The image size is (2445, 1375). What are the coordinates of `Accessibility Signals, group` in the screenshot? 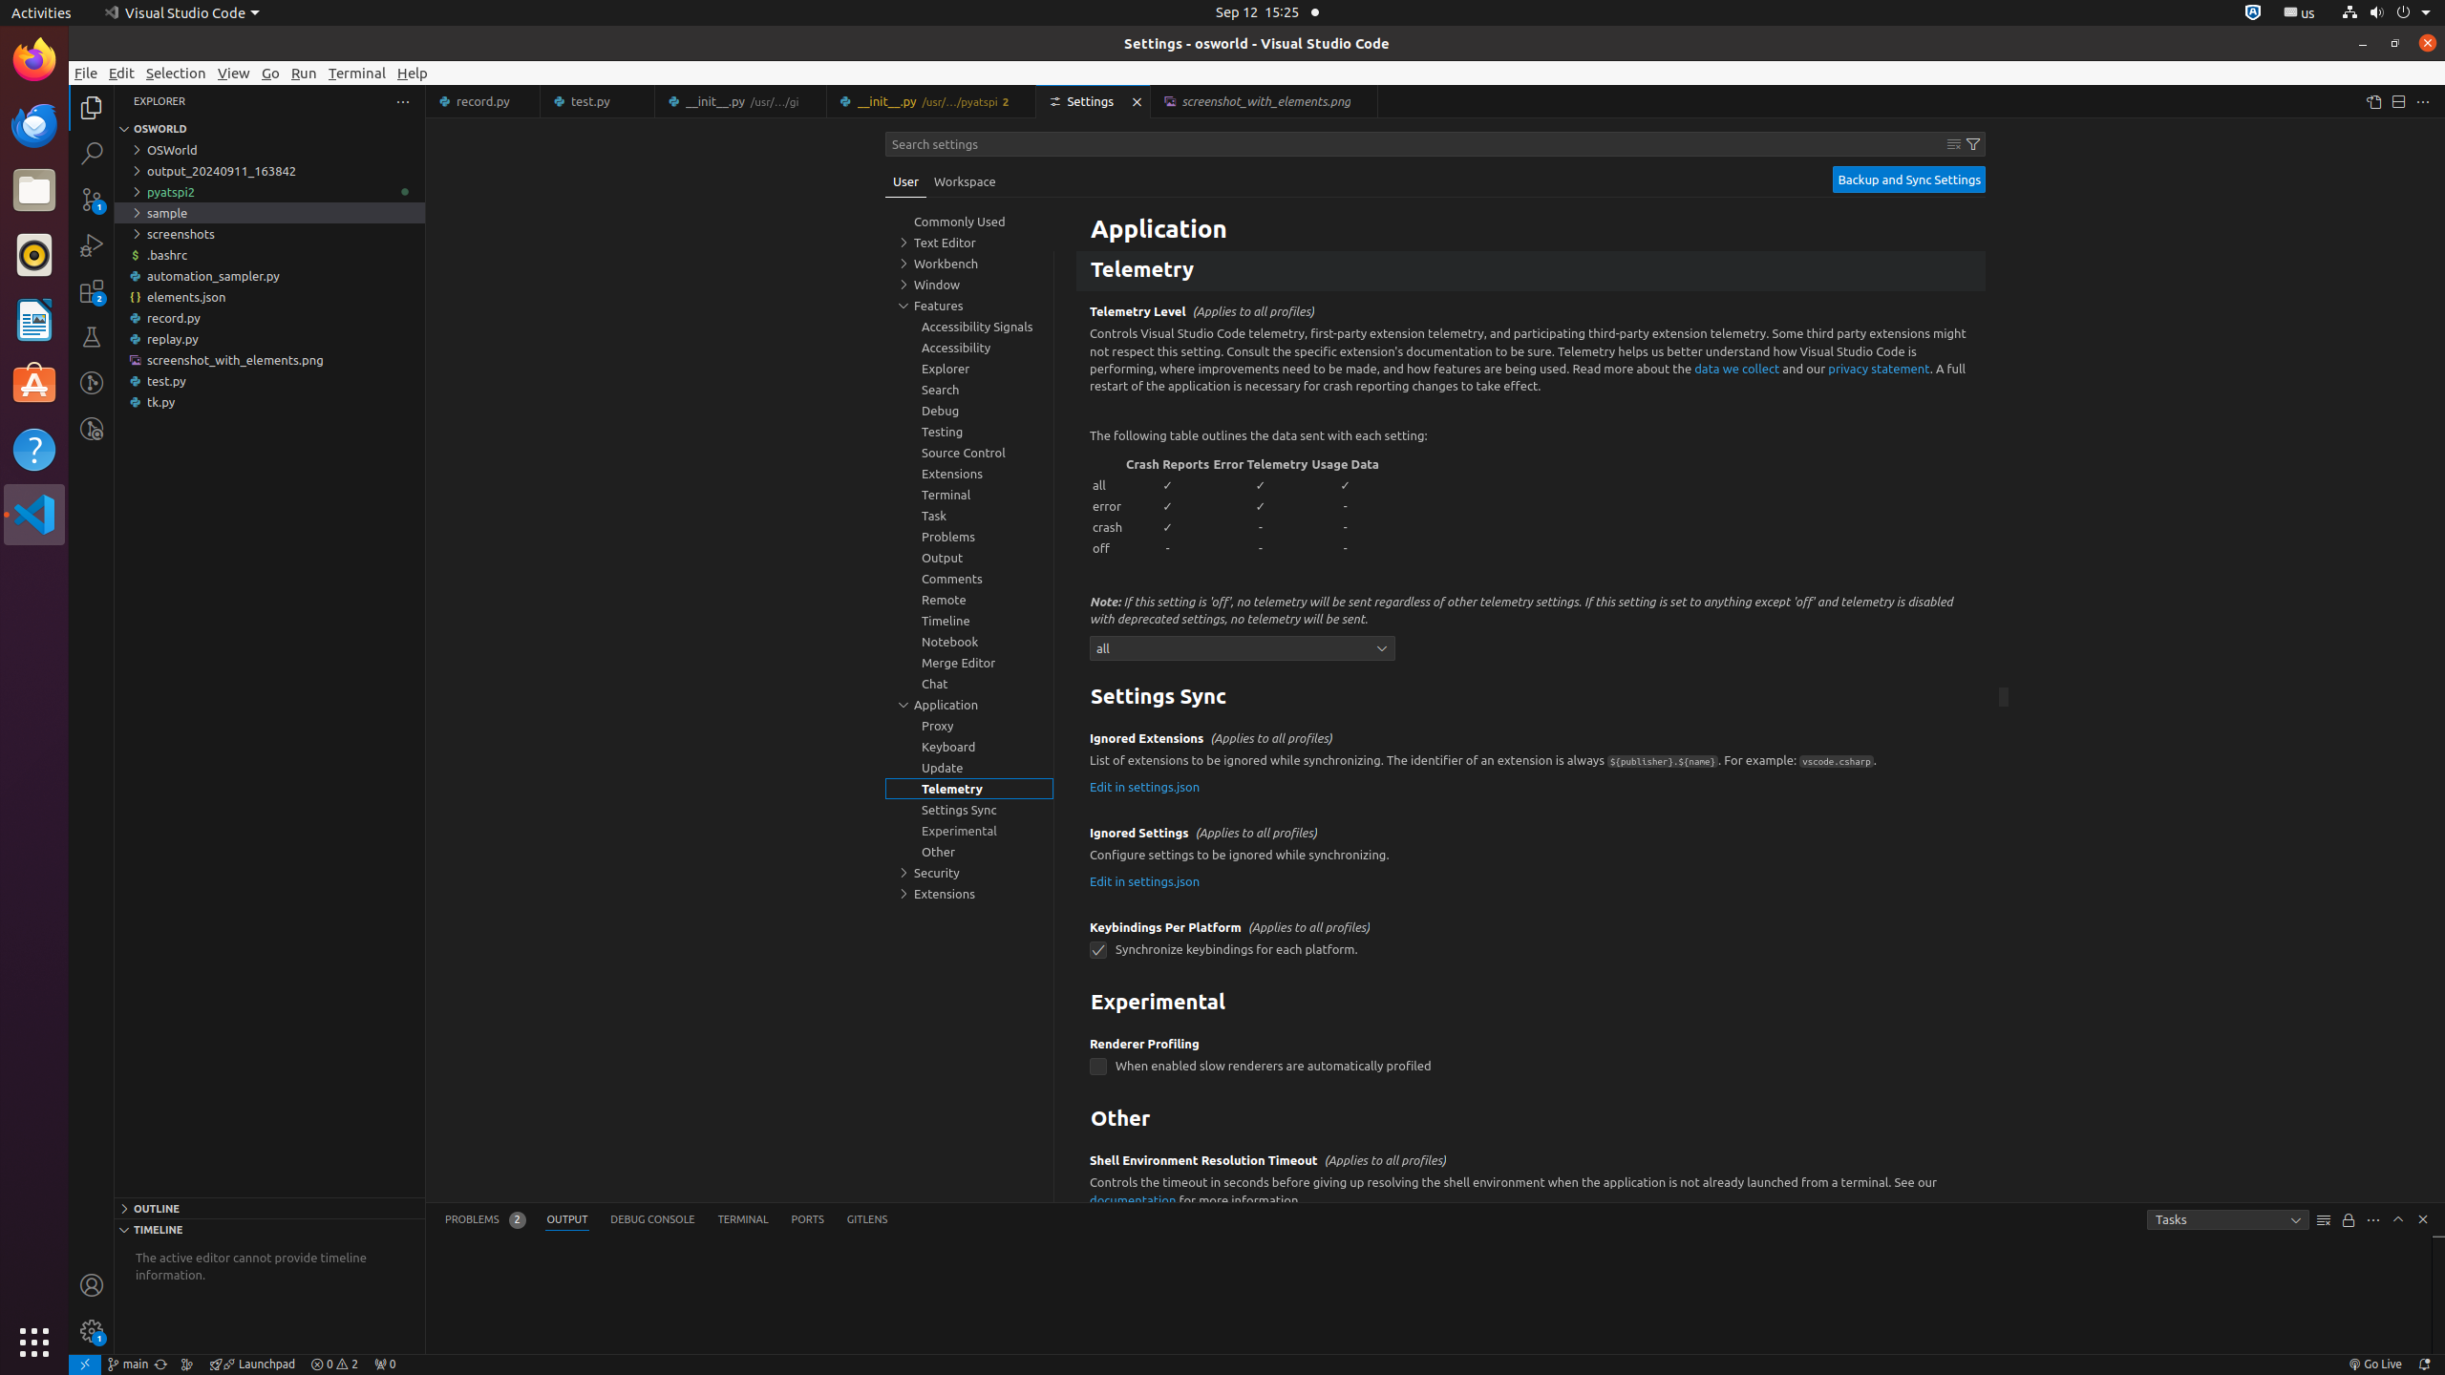 It's located at (969, 327).